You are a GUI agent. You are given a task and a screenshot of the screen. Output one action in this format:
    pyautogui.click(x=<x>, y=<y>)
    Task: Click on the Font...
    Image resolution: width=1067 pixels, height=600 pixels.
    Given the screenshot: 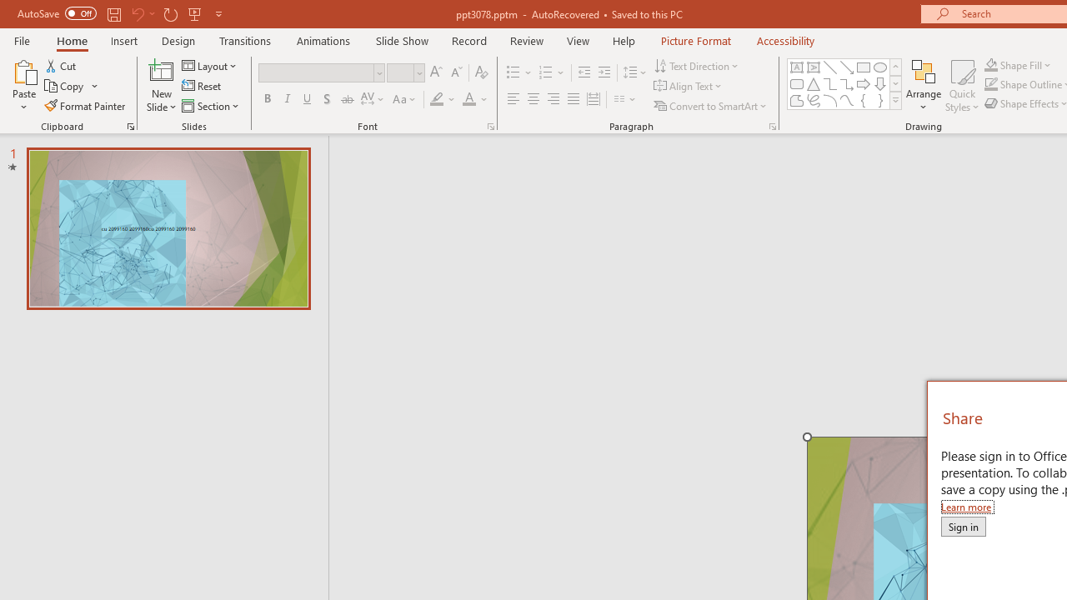 What is the action you would take?
    pyautogui.click(x=490, y=127)
    